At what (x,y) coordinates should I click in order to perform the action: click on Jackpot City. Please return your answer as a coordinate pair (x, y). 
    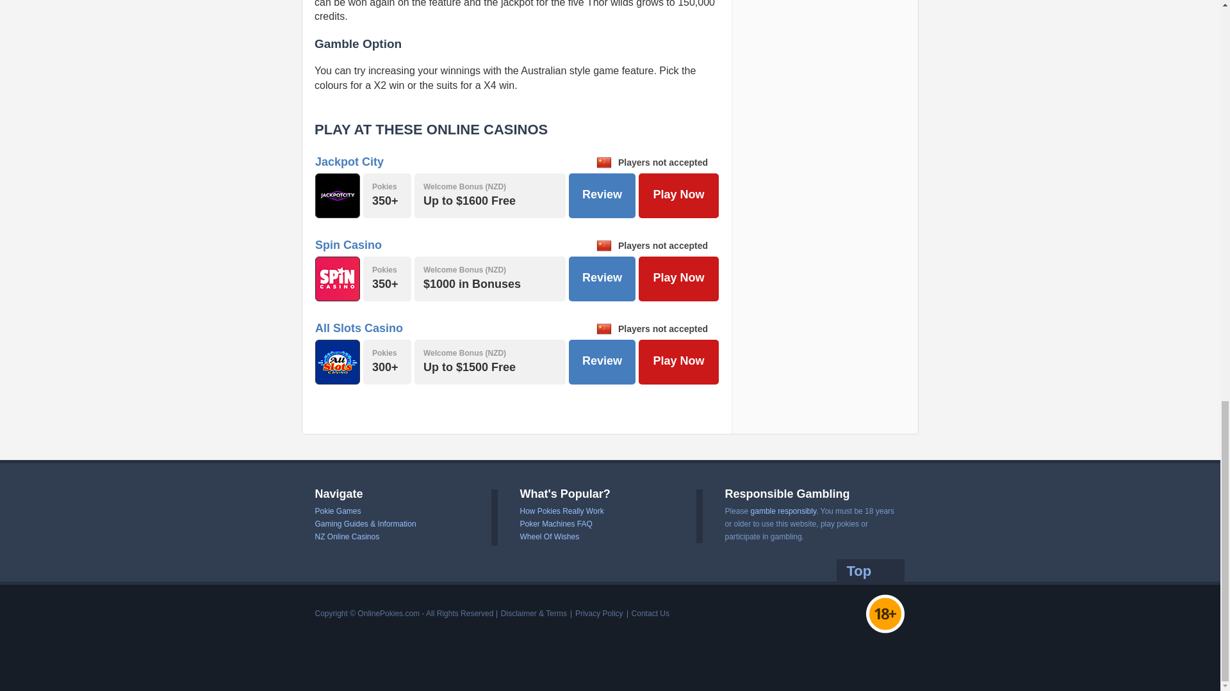
    Looking at the image, I should click on (349, 162).